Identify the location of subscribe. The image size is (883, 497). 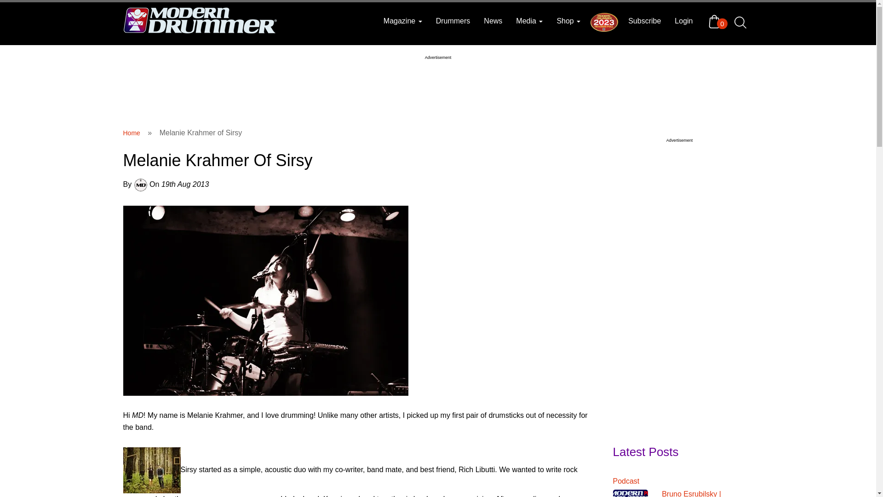
(644, 21).